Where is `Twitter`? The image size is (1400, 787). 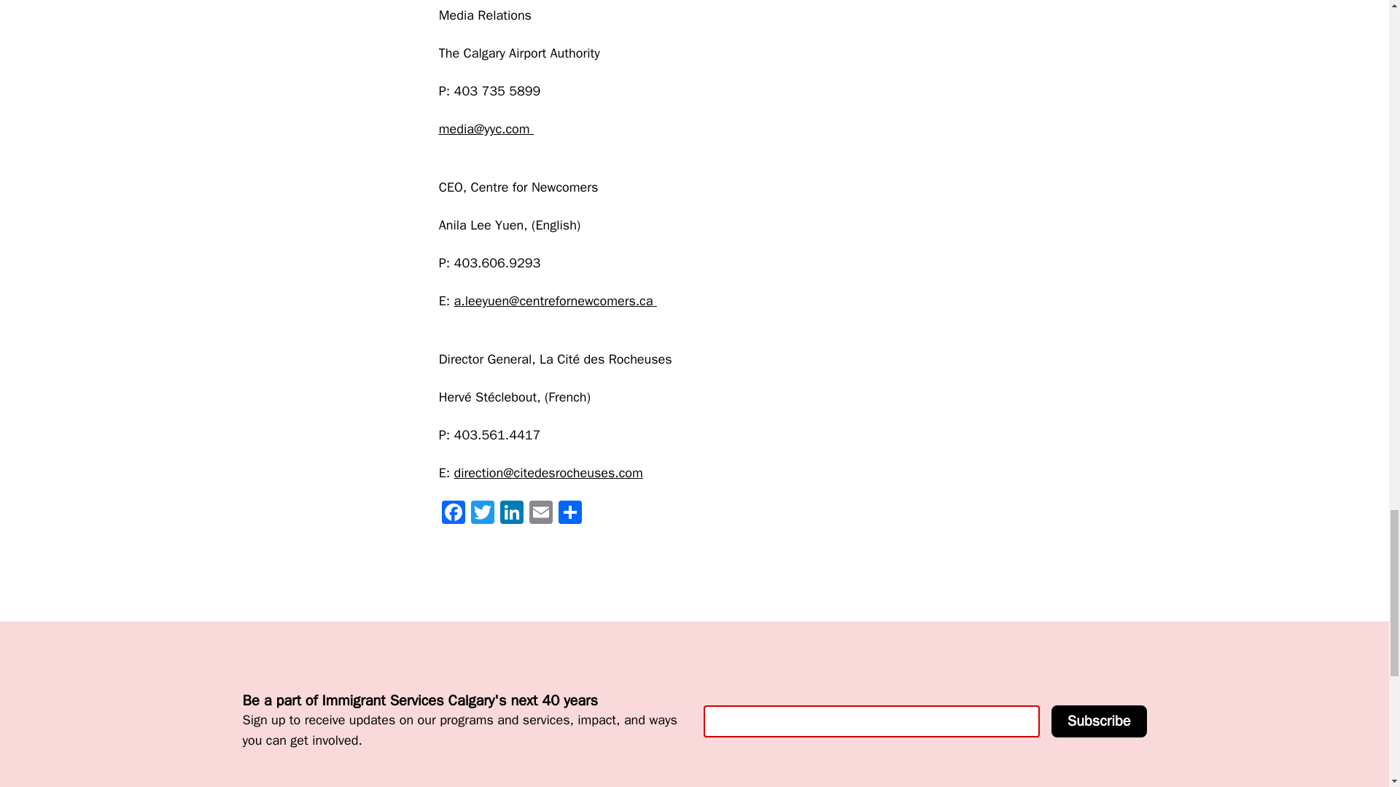 Twitter is located at coordinates (482, 514).